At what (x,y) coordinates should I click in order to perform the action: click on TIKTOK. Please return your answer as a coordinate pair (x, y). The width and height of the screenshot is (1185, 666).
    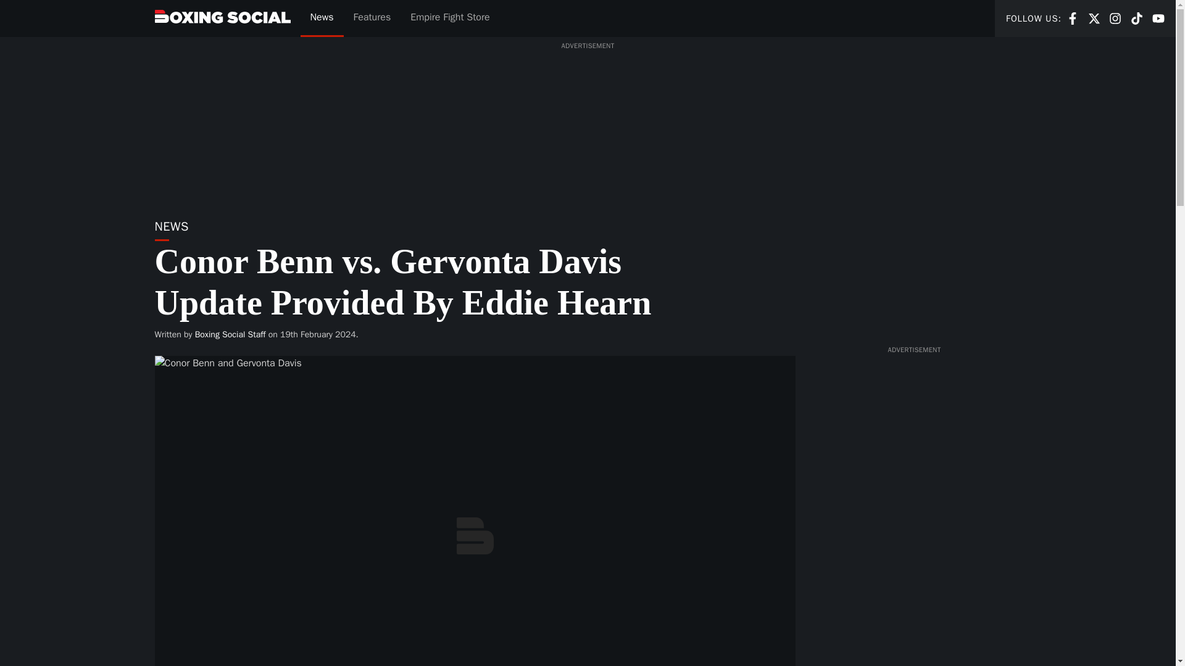
    Looking at the image, I should click on (1158, 17).